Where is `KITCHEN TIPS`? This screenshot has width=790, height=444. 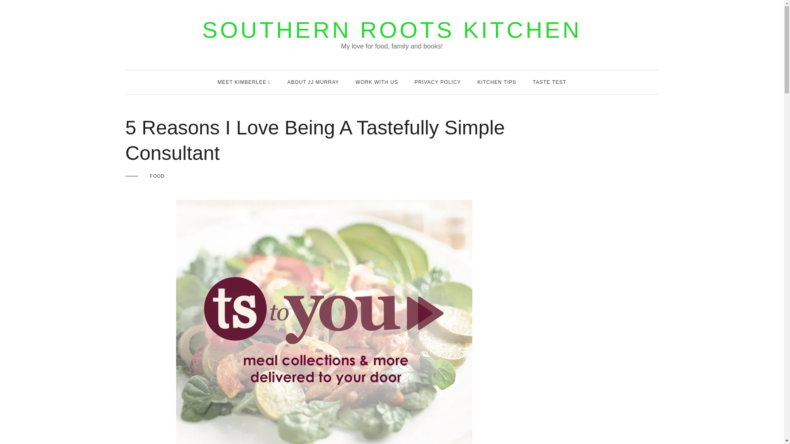
KITCHEN TIPS is located at coordinates (496, 82).